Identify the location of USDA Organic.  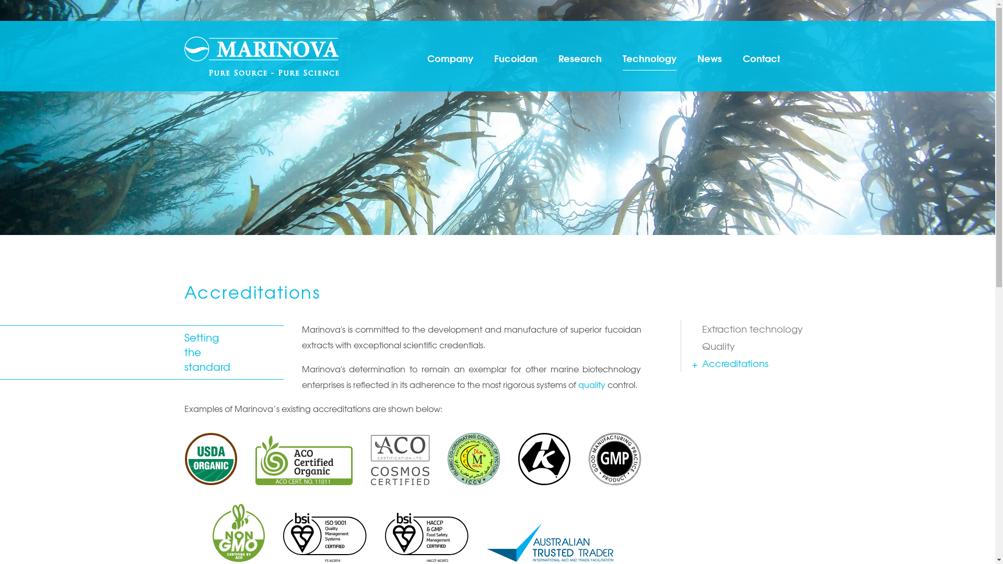
(211, 459).